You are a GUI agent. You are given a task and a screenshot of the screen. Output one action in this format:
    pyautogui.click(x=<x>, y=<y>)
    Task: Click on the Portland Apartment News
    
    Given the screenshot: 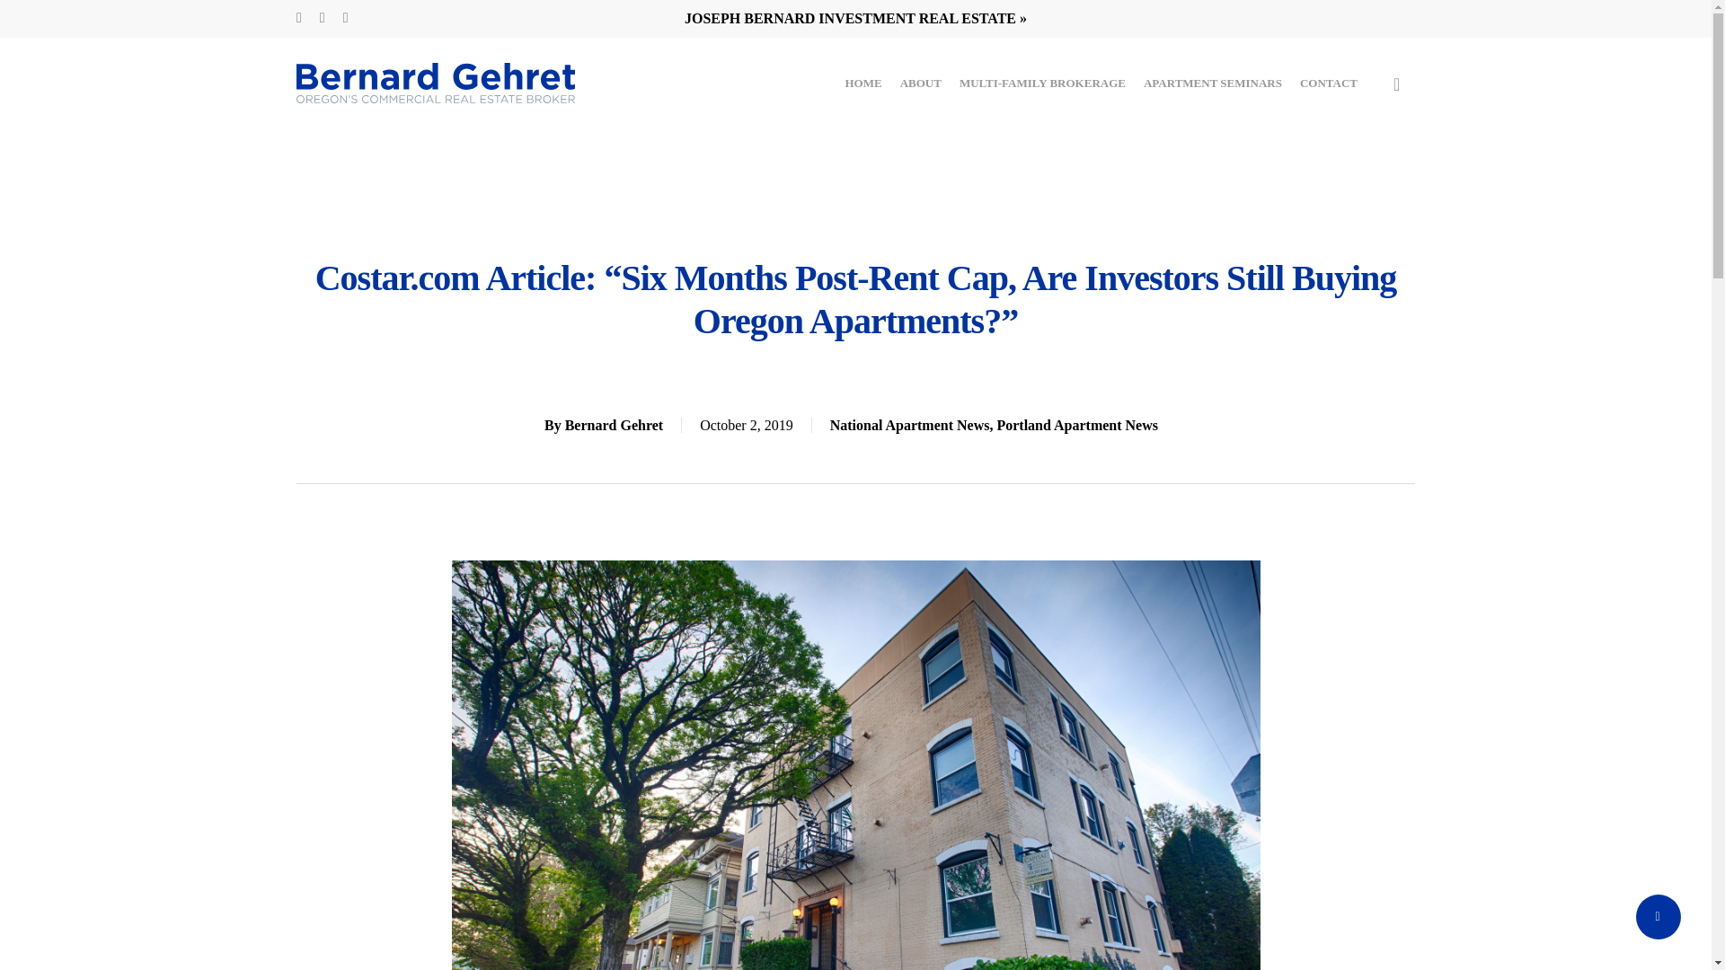 What is the action you would take?
    pyautogui.click(x=1076, y=425)
    